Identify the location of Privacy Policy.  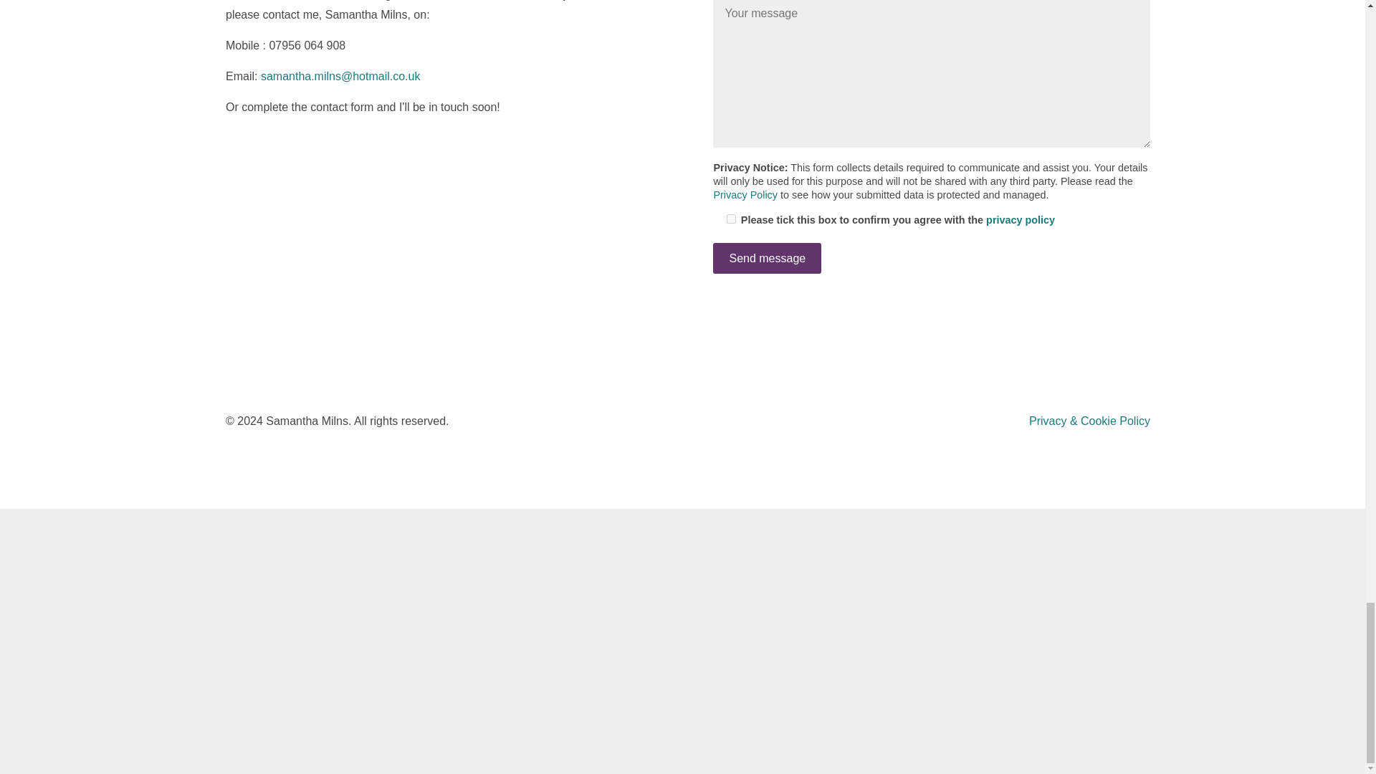
(745, 194).